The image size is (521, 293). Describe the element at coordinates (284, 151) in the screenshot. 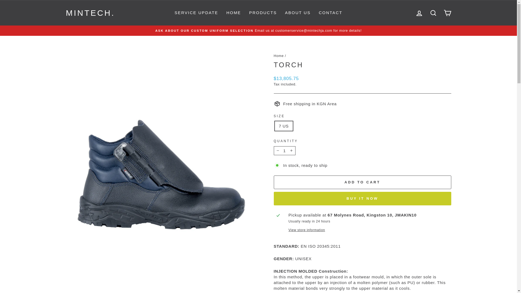

I see `1` at that location.